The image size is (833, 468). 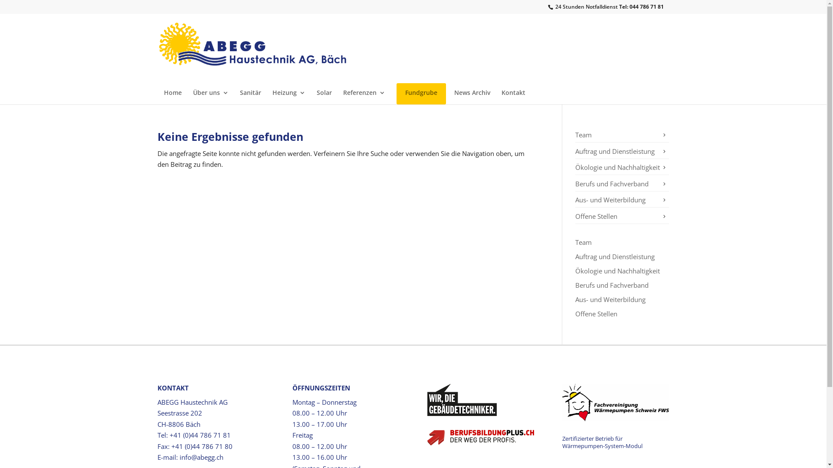 What do you see at coordinates (325, 96) in the screenshot?
I see `Solar` at bounding box center [325, 96].